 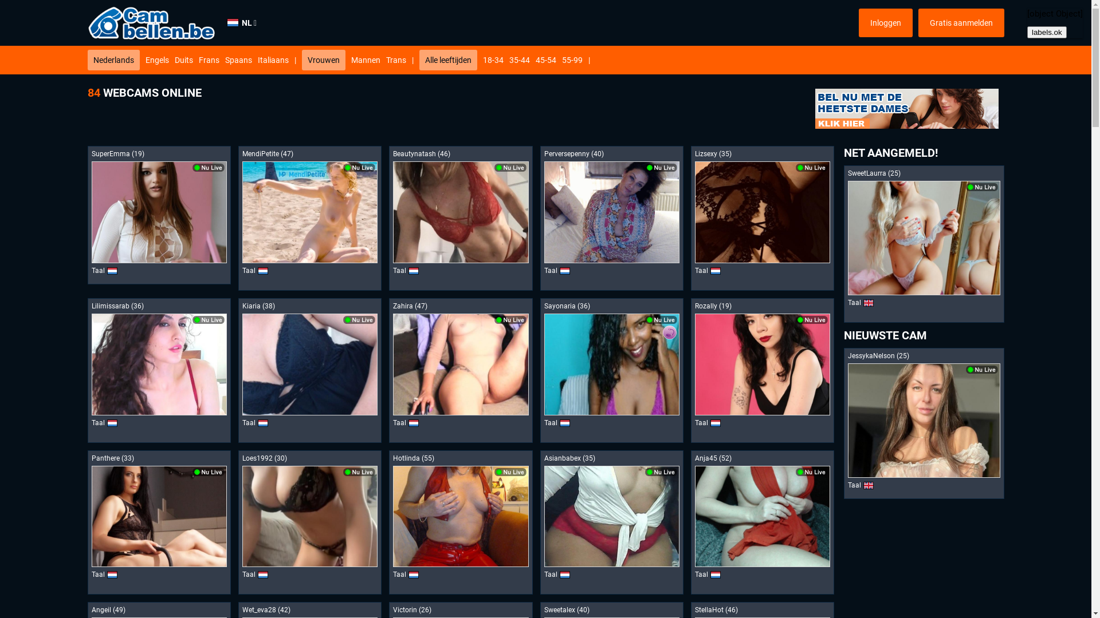 I want to click on JessykaNelson (25)
Taal, so click(x=924, y=423).